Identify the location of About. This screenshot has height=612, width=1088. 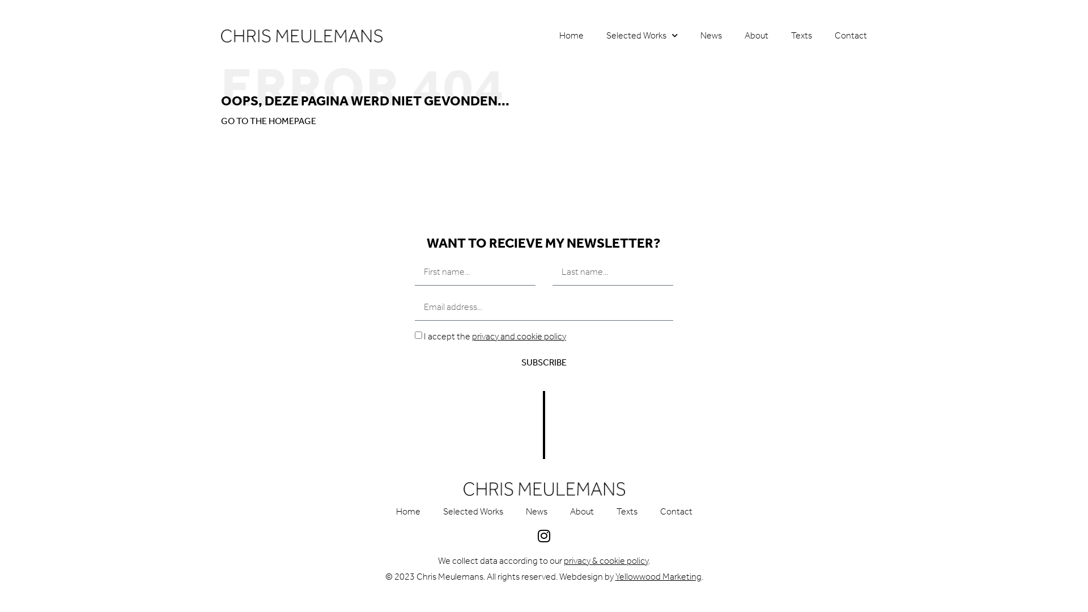
(582, 512).